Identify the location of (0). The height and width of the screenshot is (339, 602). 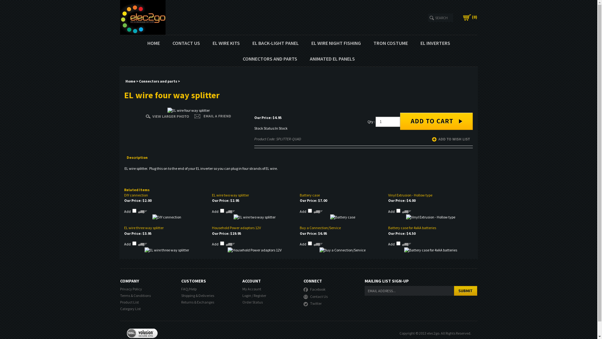
(470, 17).